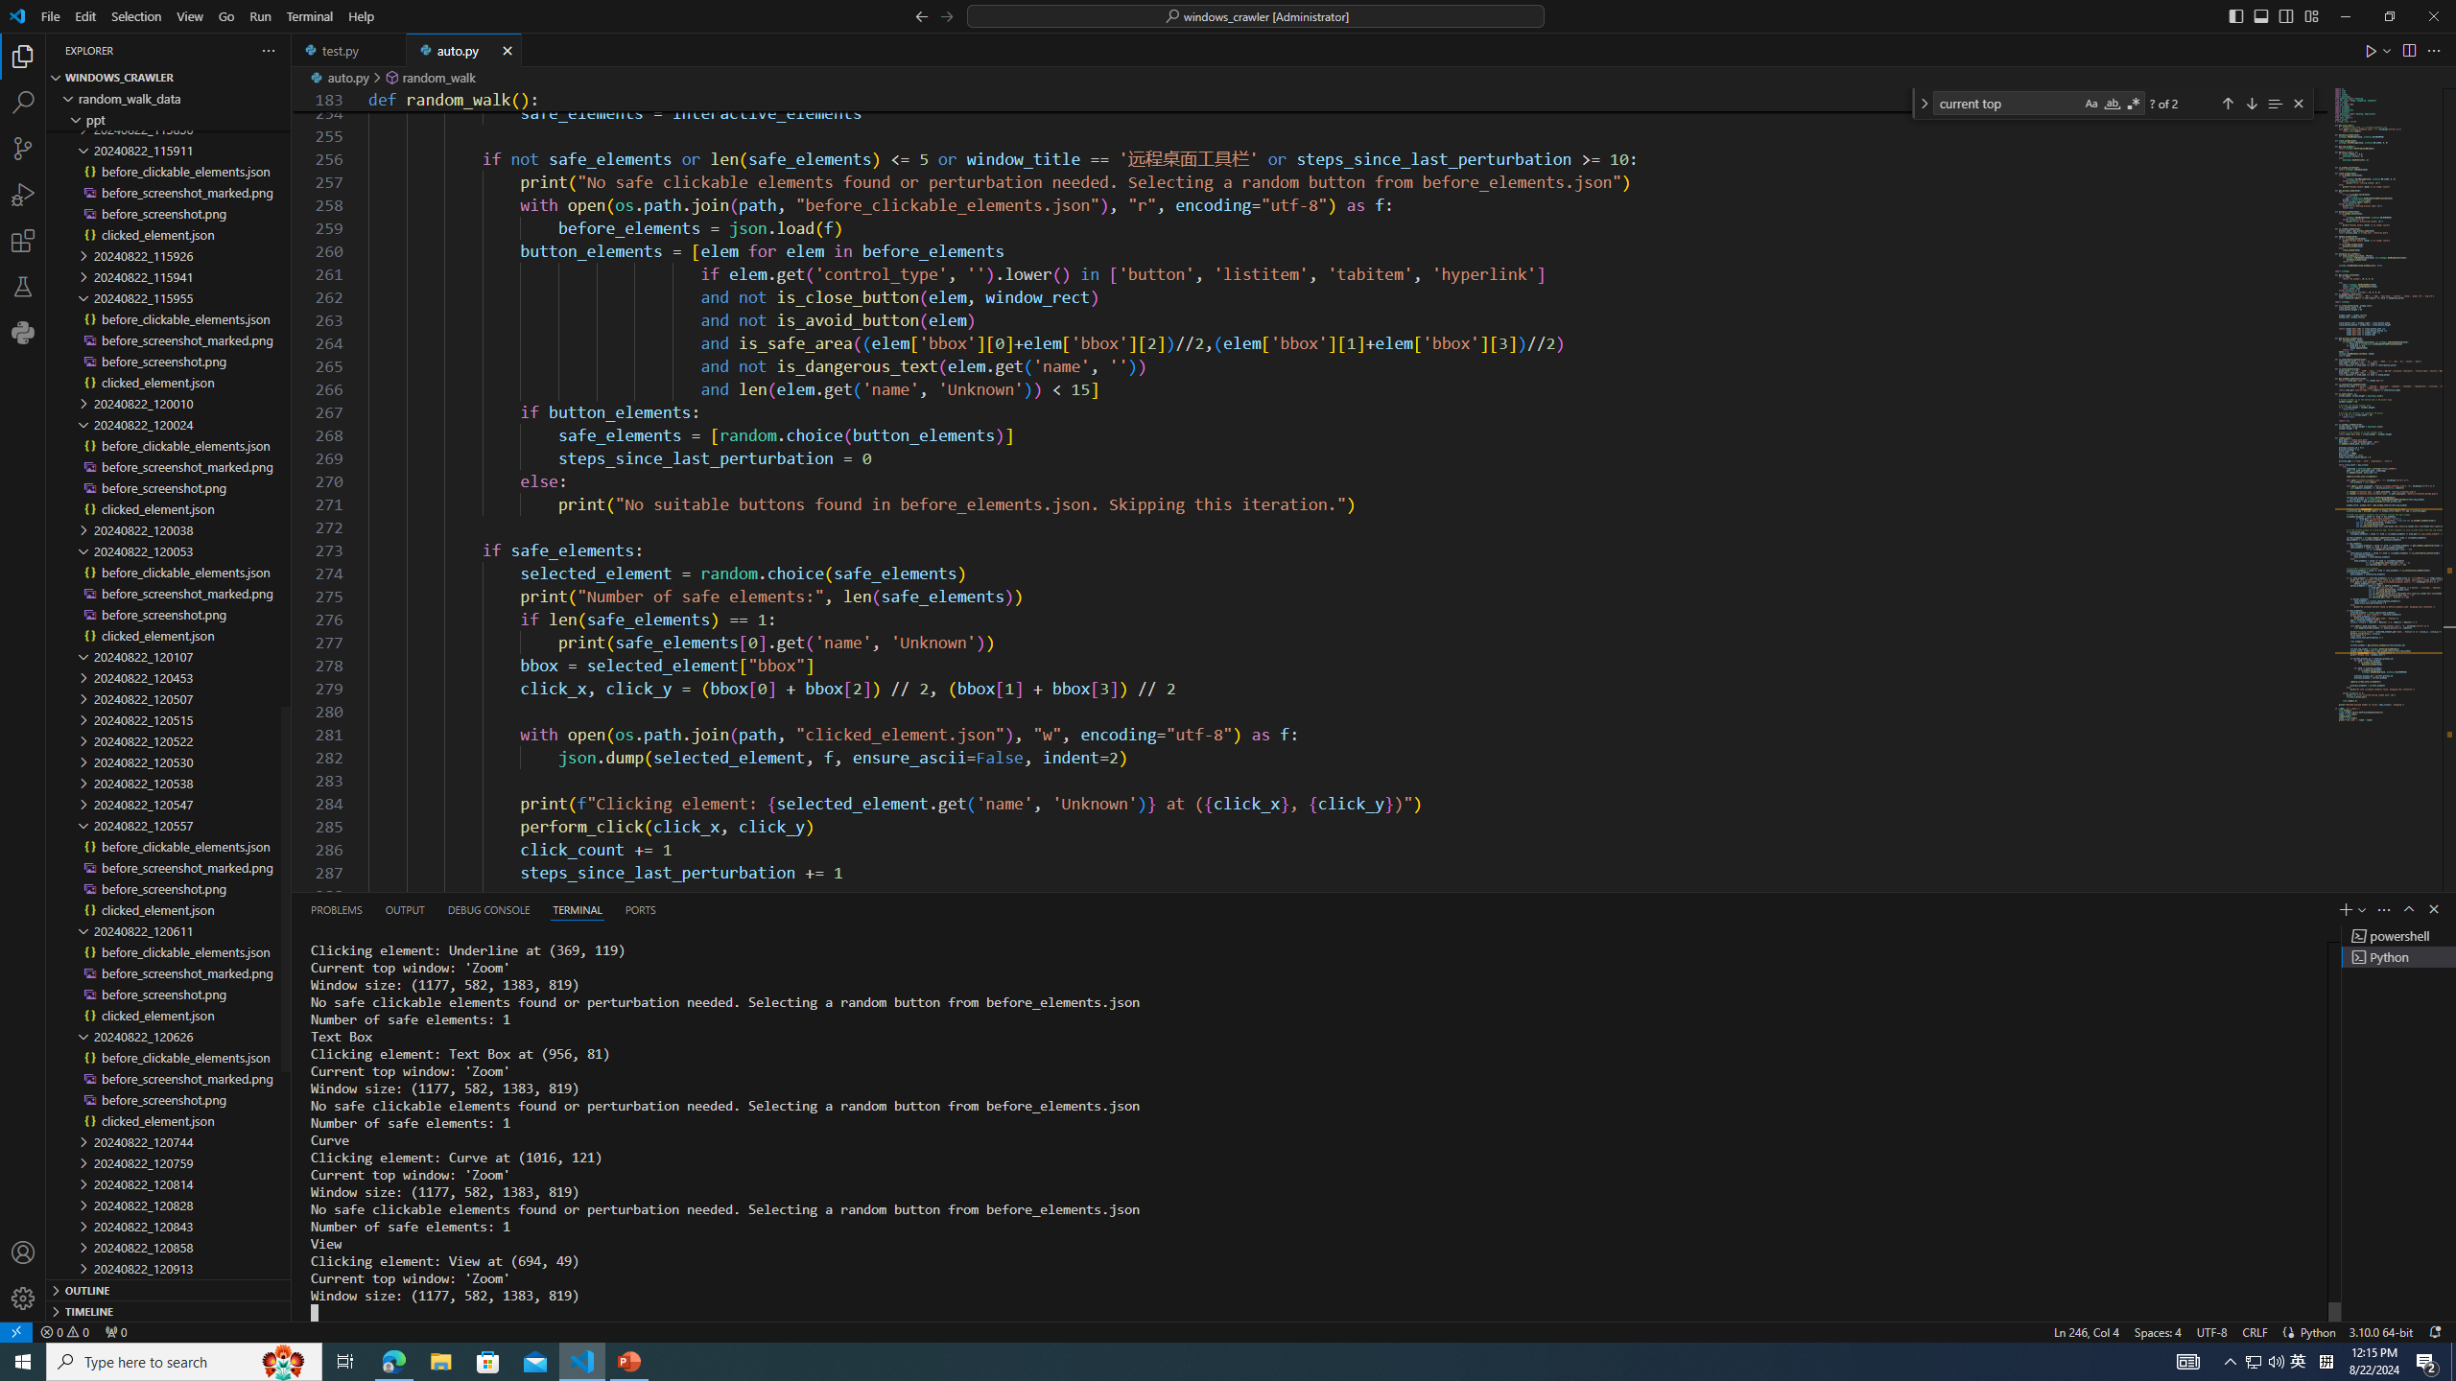 The height and width of the screenshot is (1381, 2456). What do you see at coordinates (23, 1299) in the screenshot?
I see `Manage` at bounding box center [23, 1299].